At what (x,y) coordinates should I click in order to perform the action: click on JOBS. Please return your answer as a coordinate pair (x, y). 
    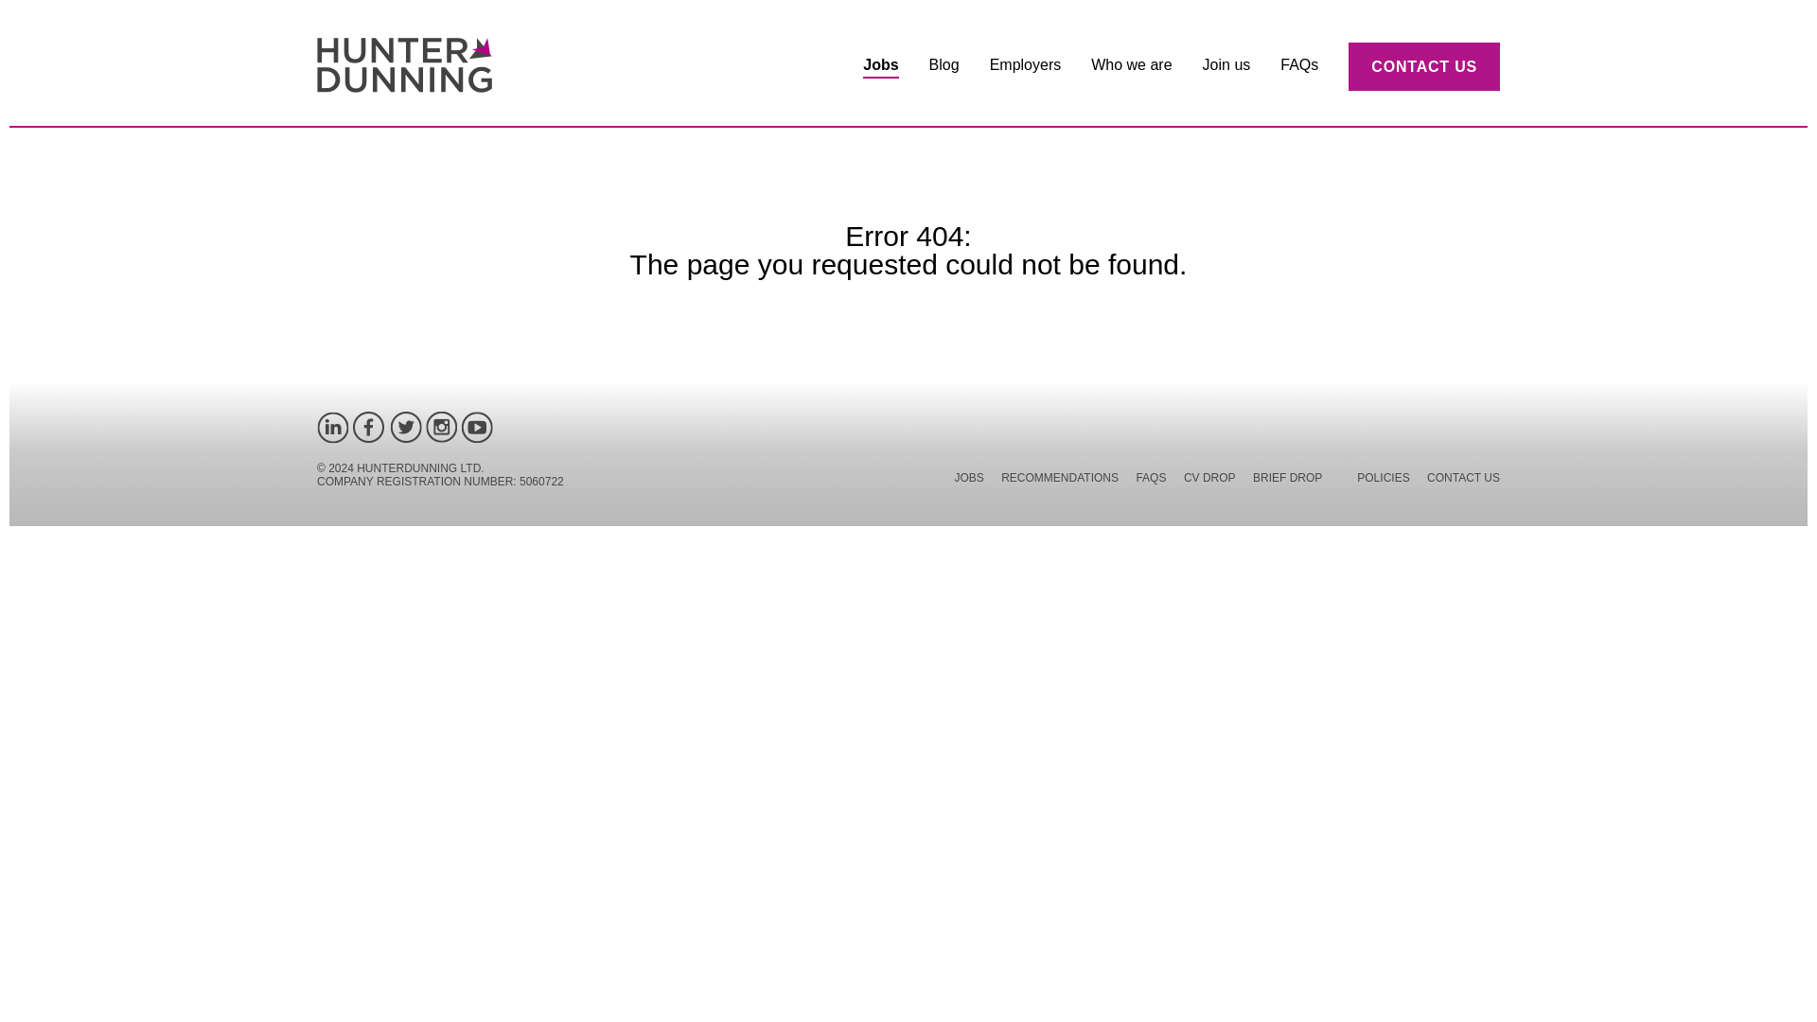
    Looking at the image, I should click on (968, 480).